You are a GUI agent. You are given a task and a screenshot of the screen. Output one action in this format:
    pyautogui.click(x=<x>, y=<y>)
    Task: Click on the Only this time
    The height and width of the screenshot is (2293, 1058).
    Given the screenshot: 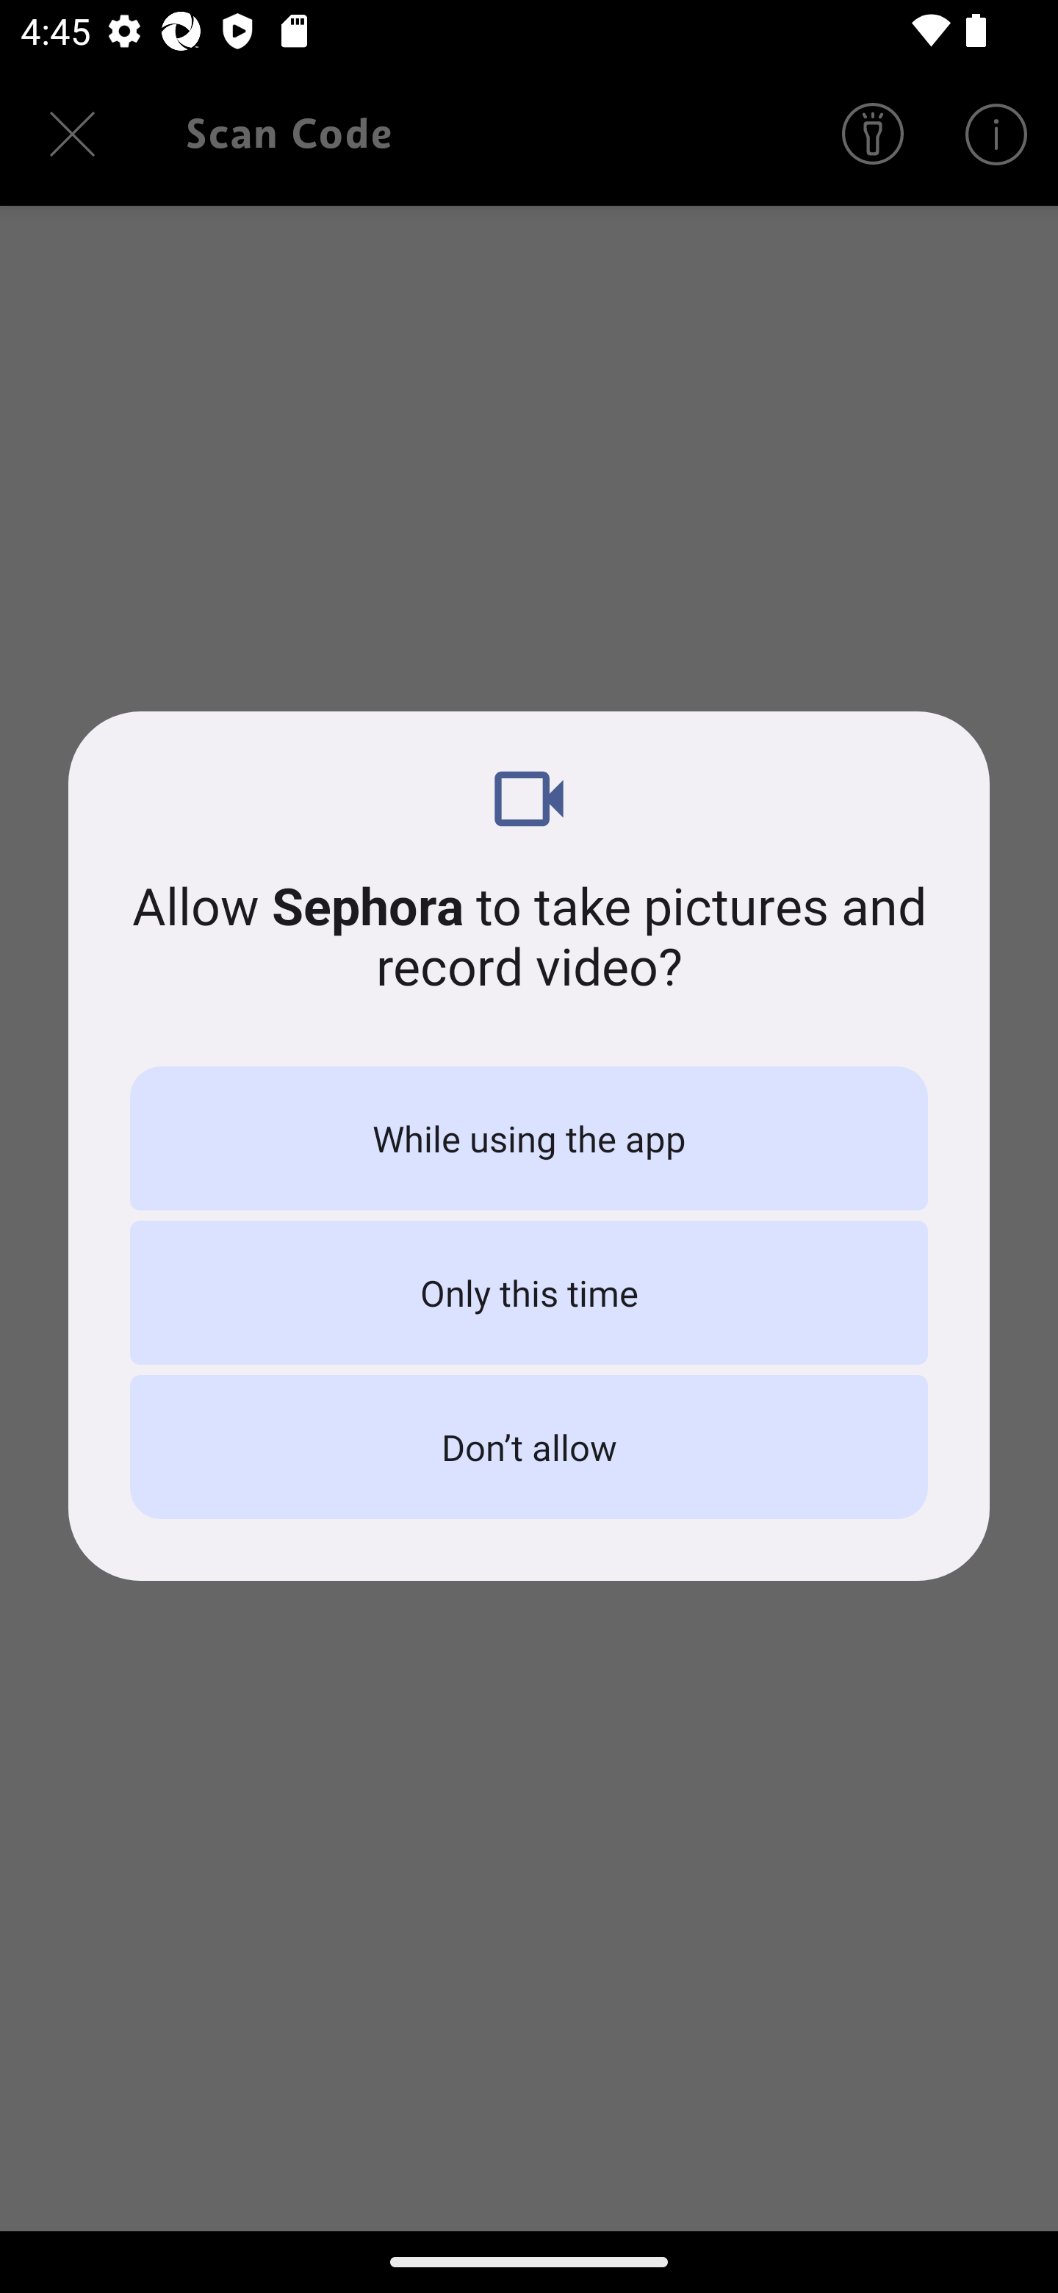 What is the action you would take?
    pyautogui.click(x=529, y=1292)
    